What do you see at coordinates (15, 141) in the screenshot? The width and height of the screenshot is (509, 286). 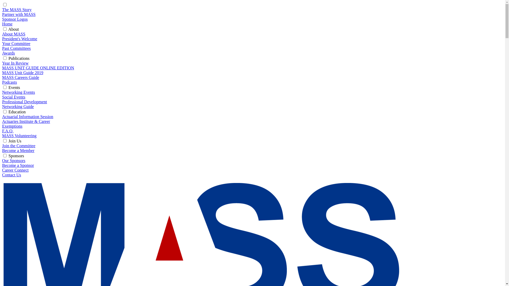 I see `Join Us` at bounding box center [15, 141].